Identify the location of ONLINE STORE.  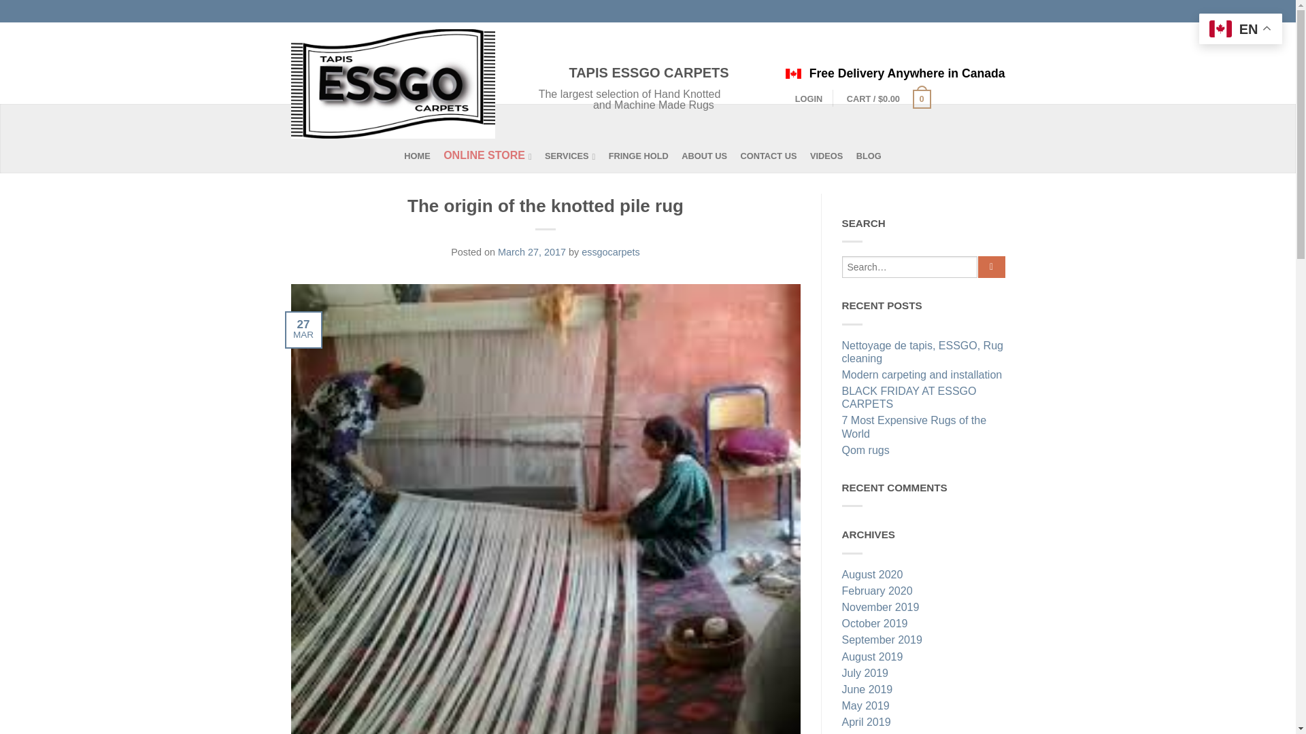
(492, 156).